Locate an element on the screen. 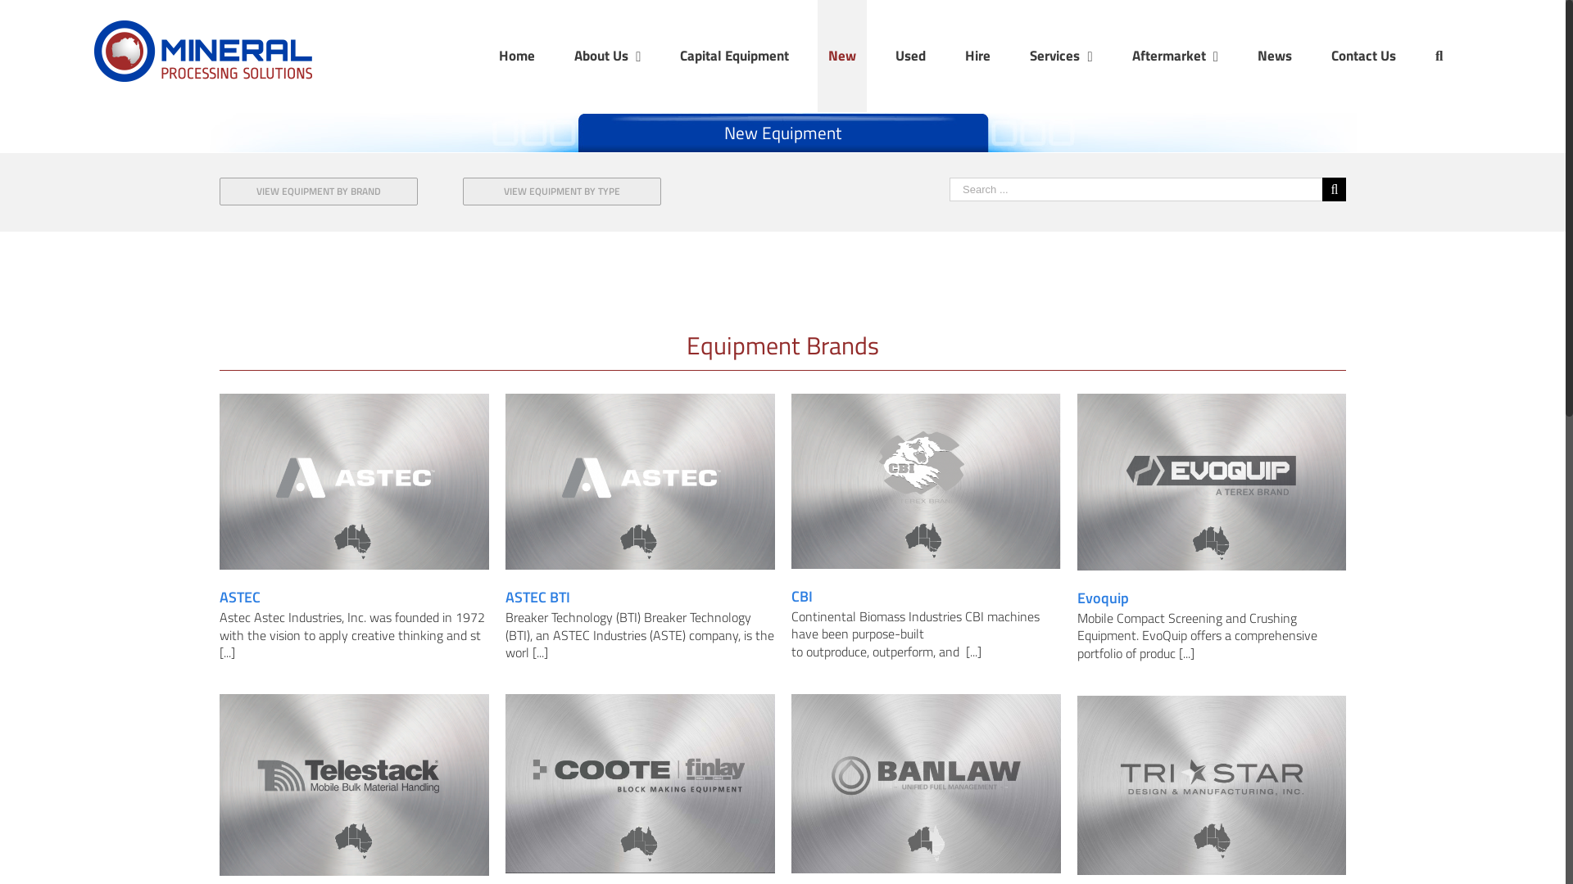 The image size is (1573, 884). News is located at coordinates (1275, 56).